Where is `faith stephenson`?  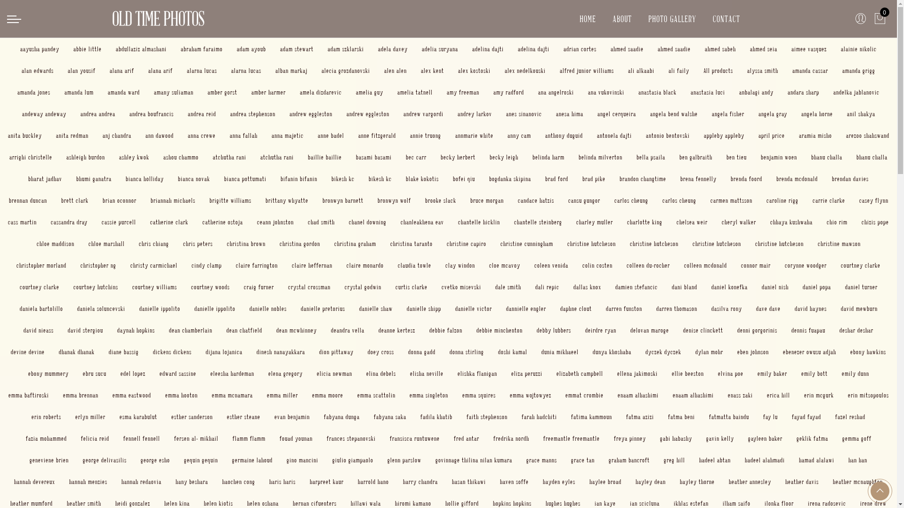 faith stephenson is located at coordinates (487, 416).